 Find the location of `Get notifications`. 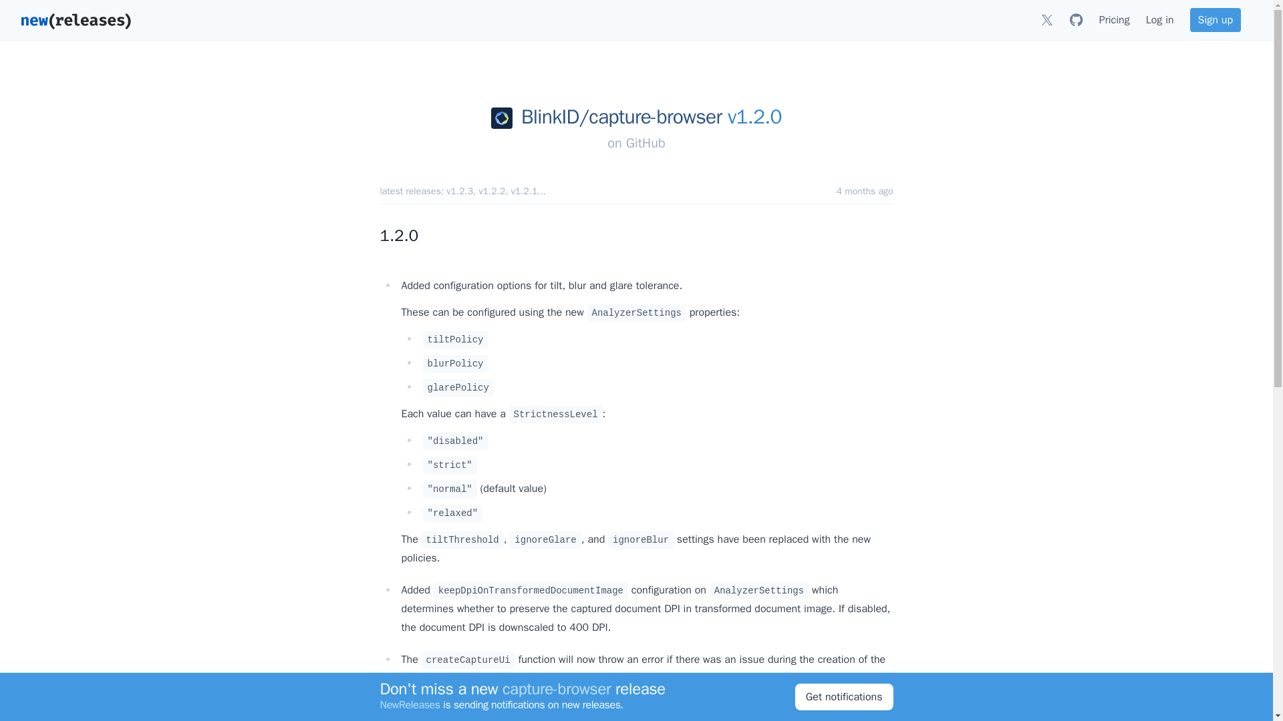

Get notifications is located at coordinates (844, 696).